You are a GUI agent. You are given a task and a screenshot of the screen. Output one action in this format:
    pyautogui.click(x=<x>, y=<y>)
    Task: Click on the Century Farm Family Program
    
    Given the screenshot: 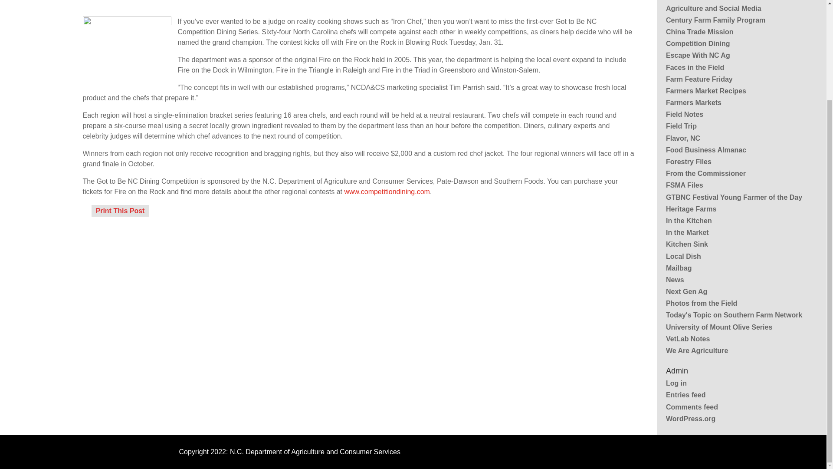 What is the action you would take?
    pyautogui.click(x=715, y=20)
    